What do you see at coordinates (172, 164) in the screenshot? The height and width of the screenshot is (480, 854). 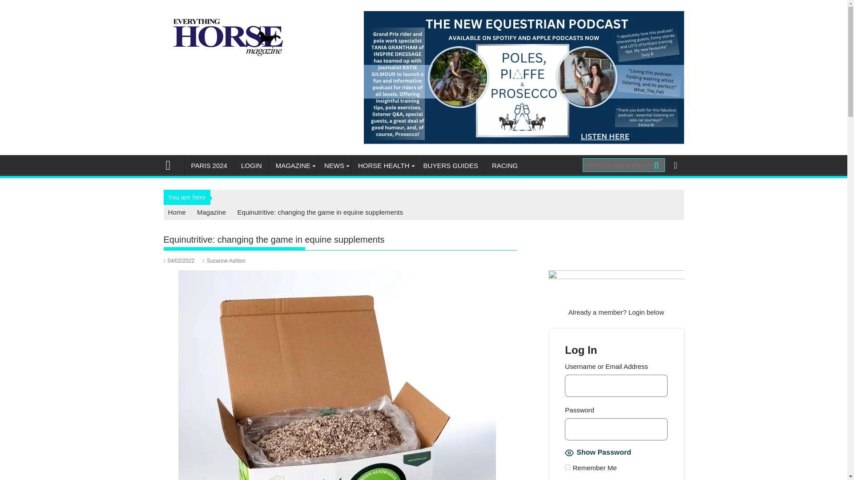 I see `Everything Horse Magazine` at bounding box center [172, 164].